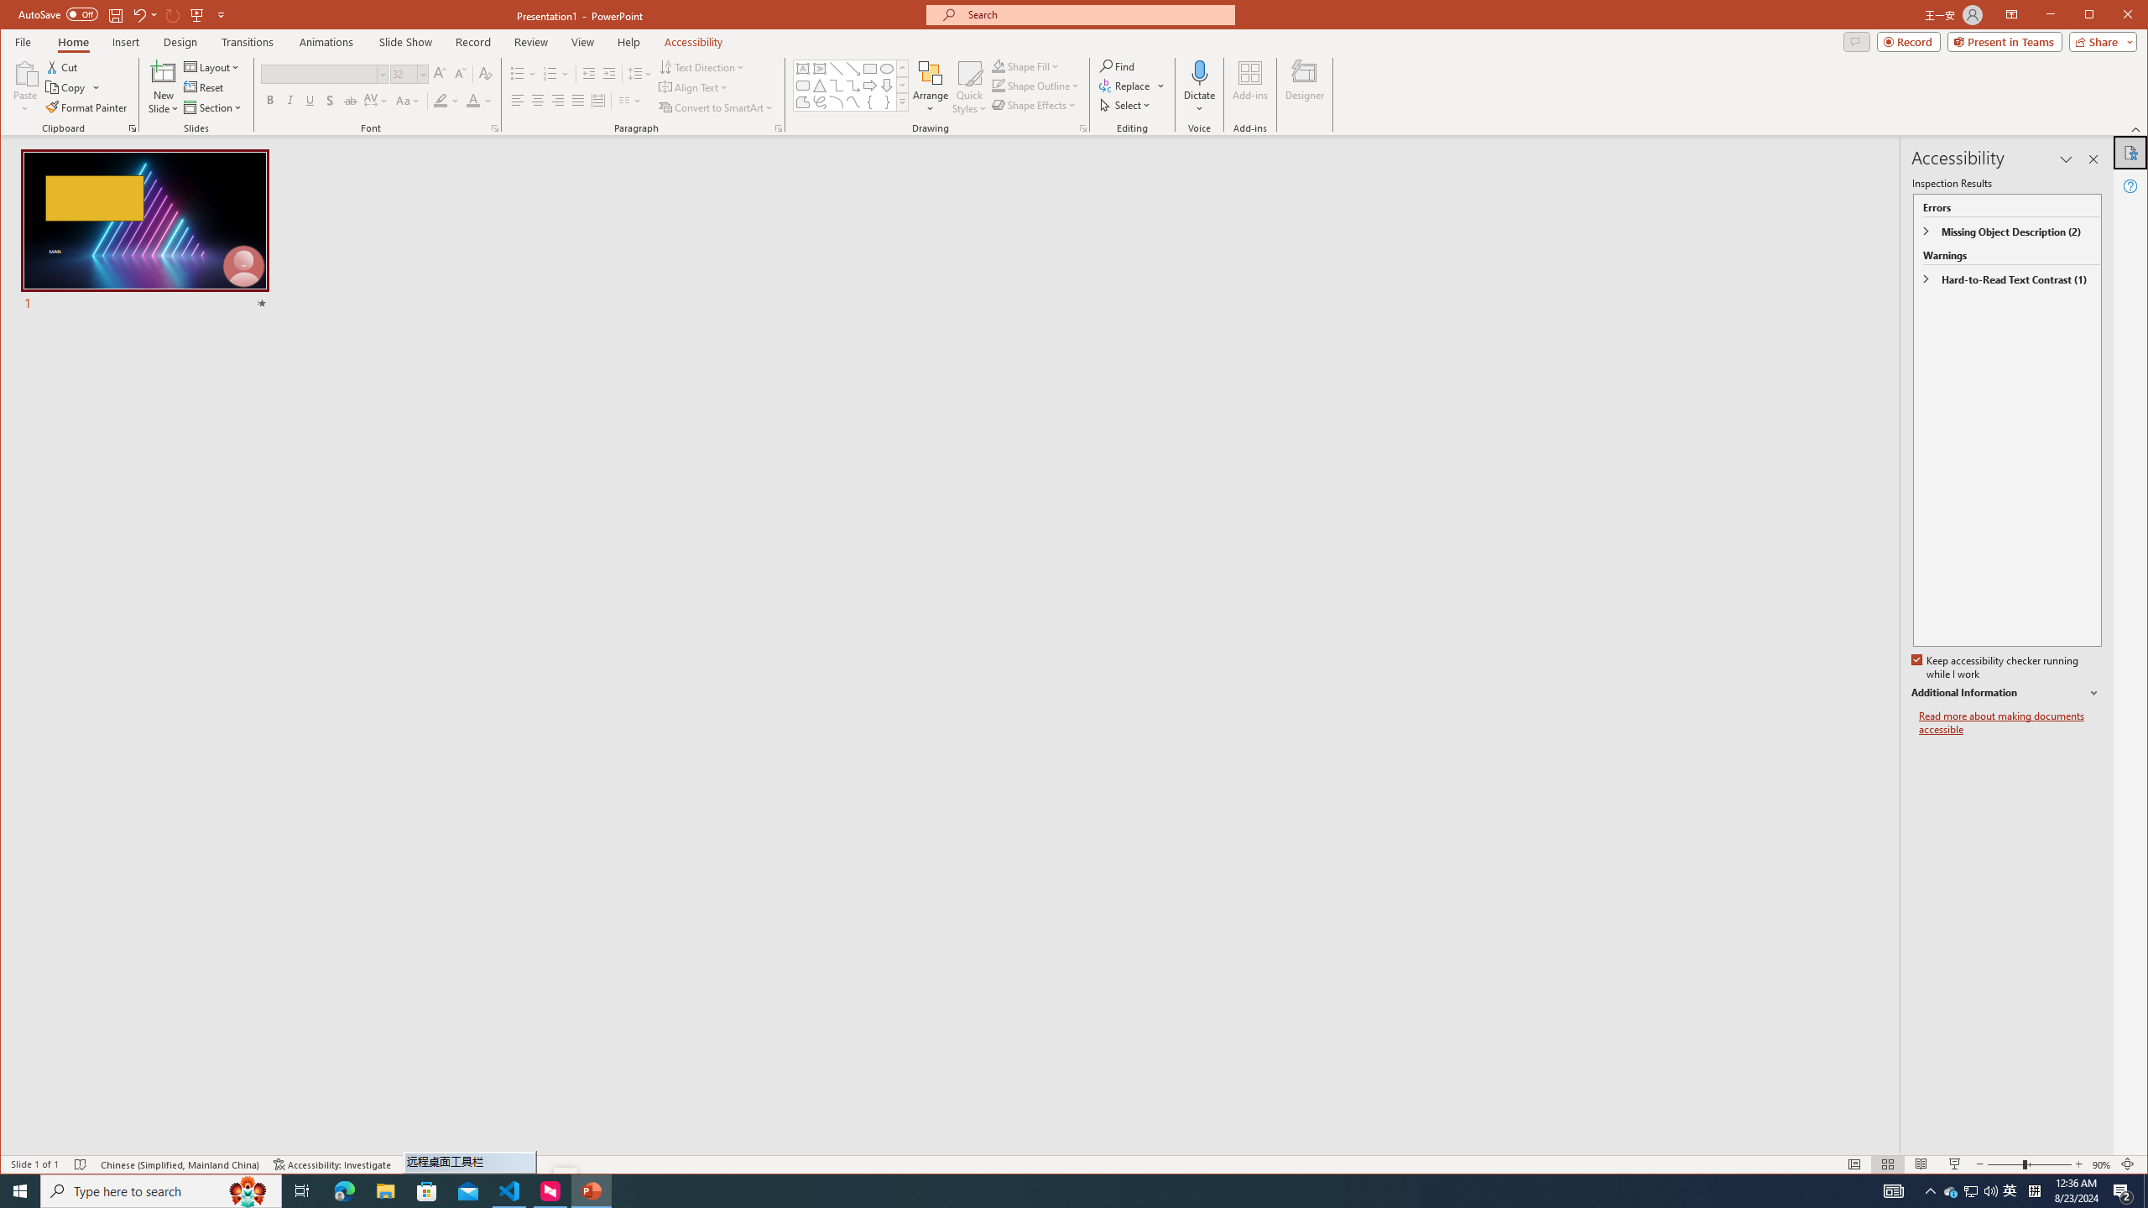 Image resolution: width=2148 pixels, height=1208 pixels. Describe the element at coordinates (901, 68) in the screenshot. I see `Row up` at that location.